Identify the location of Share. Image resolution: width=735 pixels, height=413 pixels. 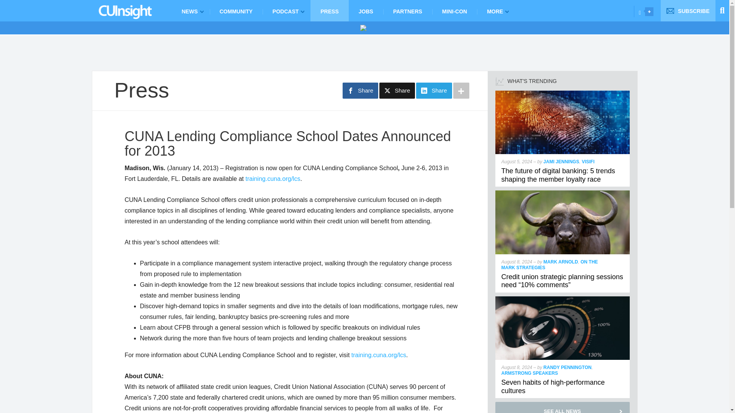
(434, 91).